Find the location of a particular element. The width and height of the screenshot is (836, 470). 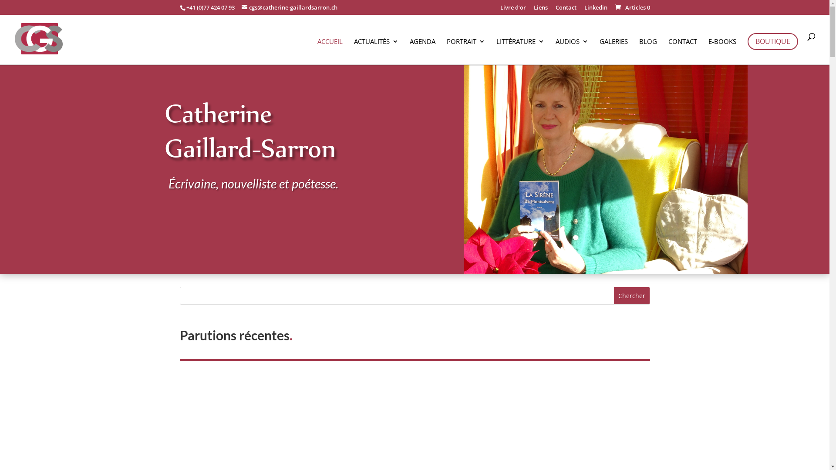

Contact is located at coordinates (566, 10).